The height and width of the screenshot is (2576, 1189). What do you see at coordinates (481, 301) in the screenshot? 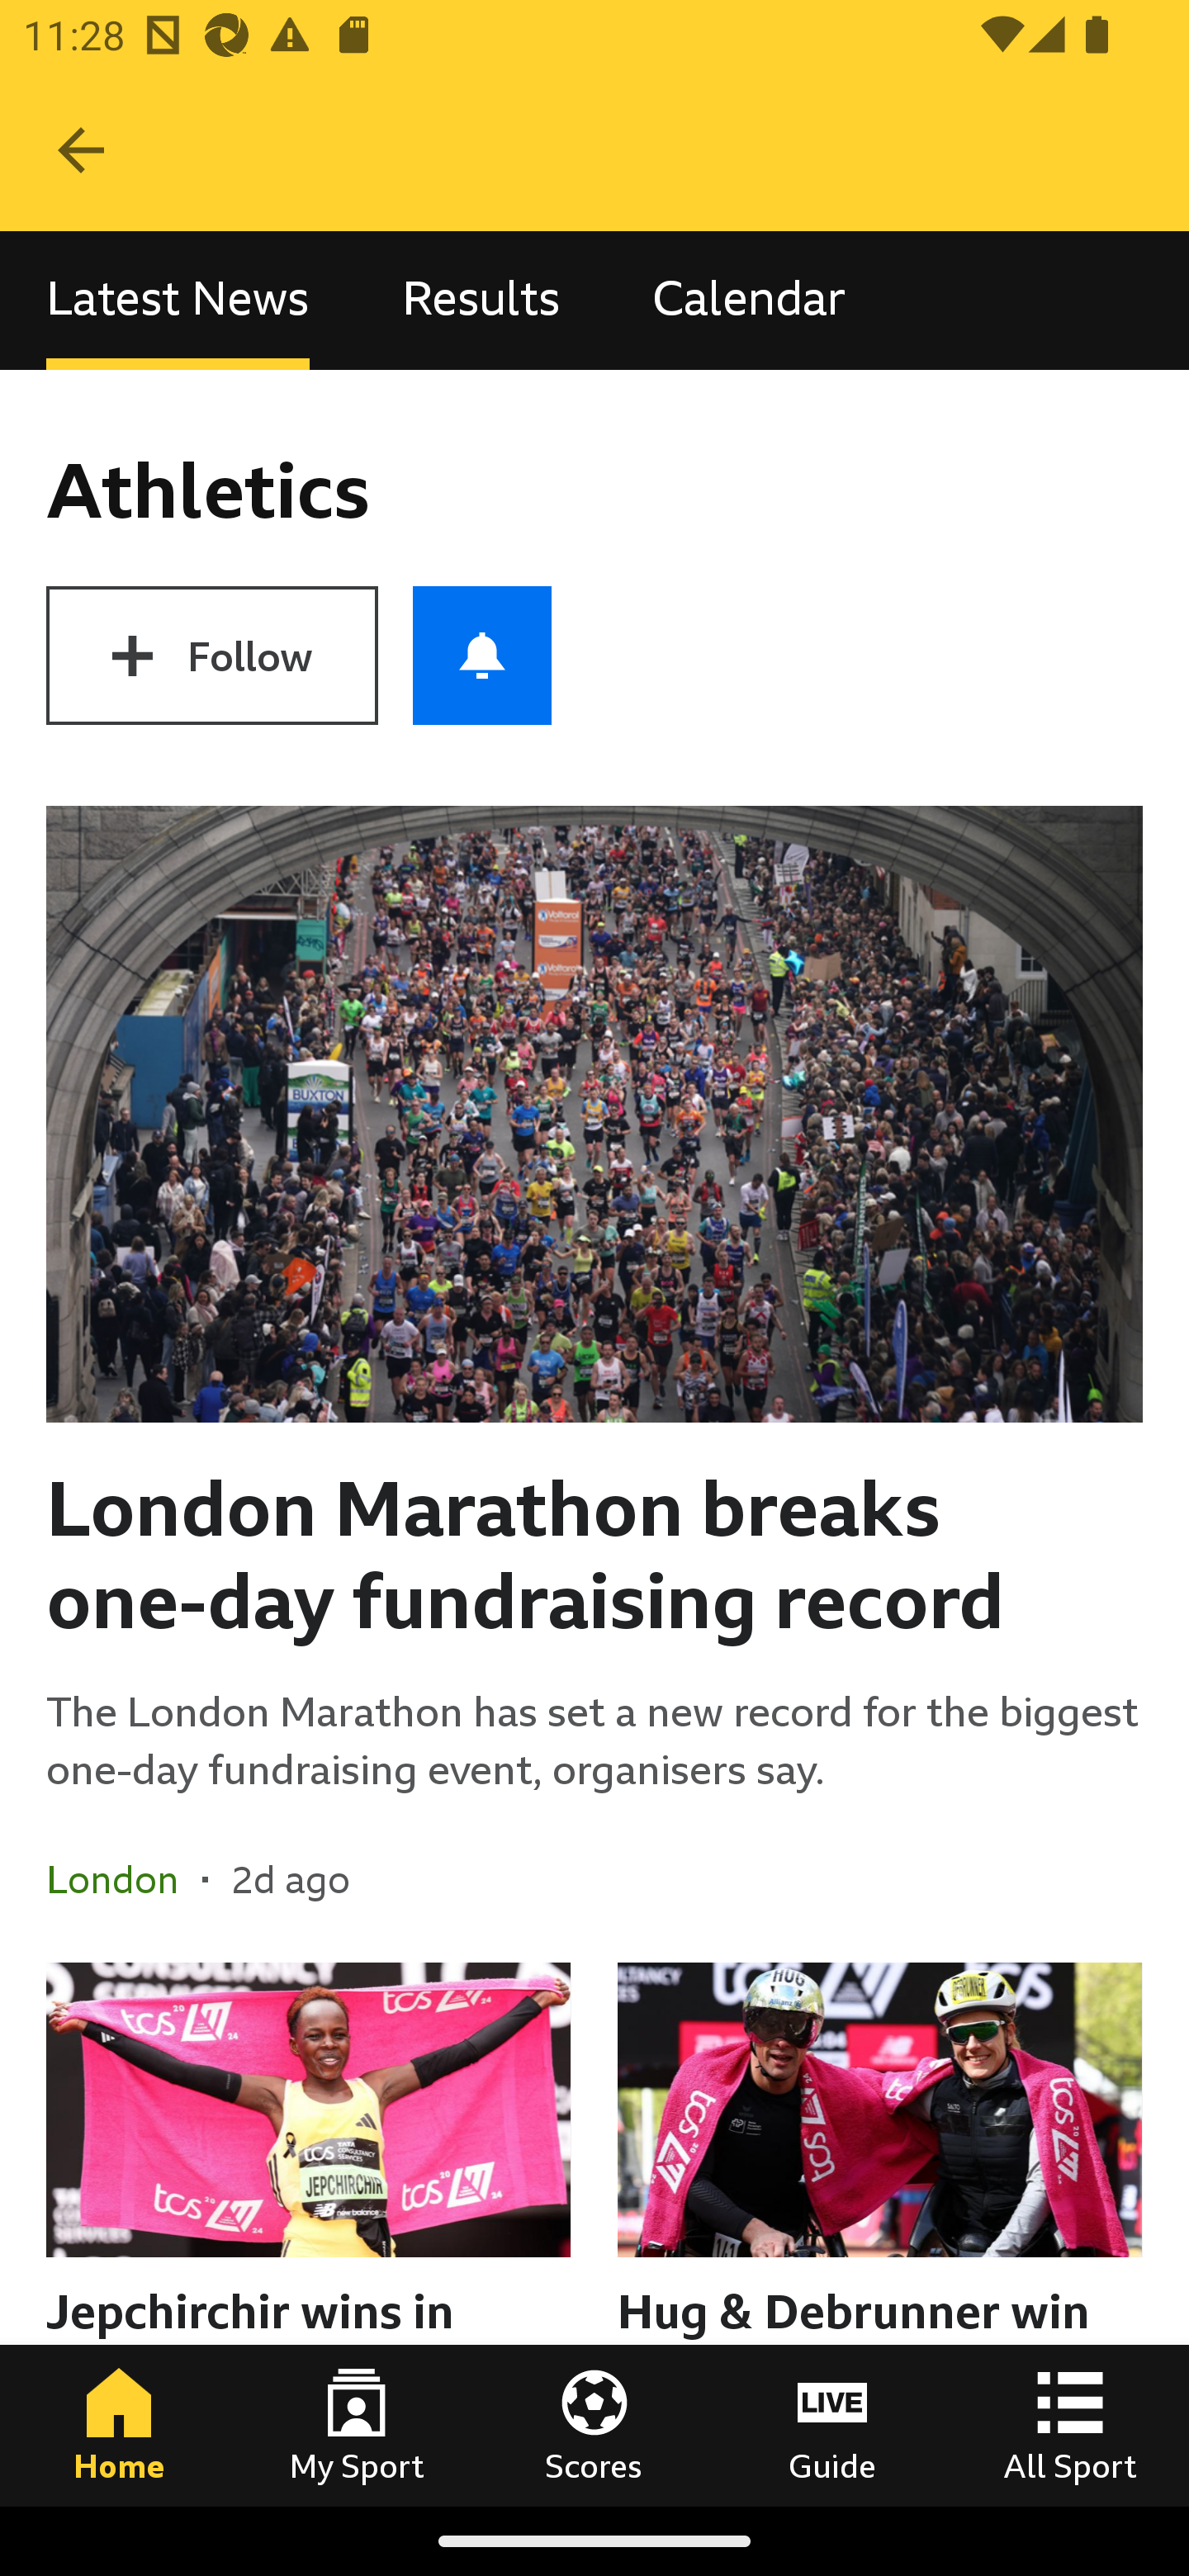
I see `Results` at bounding box center [481, 301].